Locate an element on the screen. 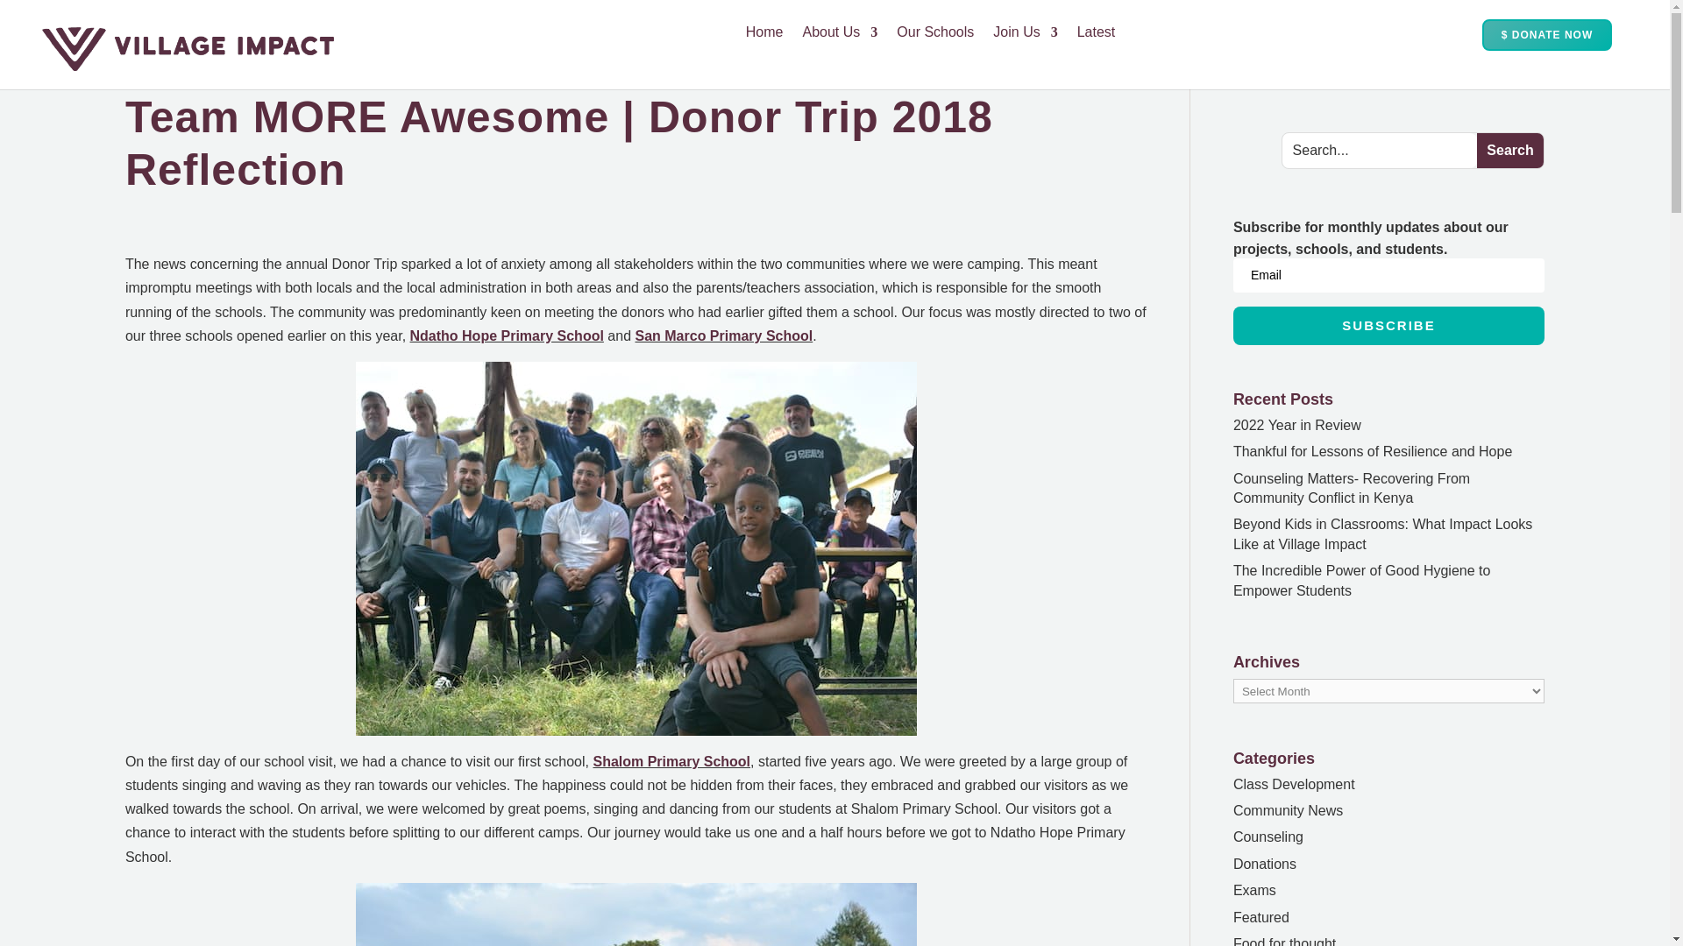  Our Schools is located at coordinates (935, 35).